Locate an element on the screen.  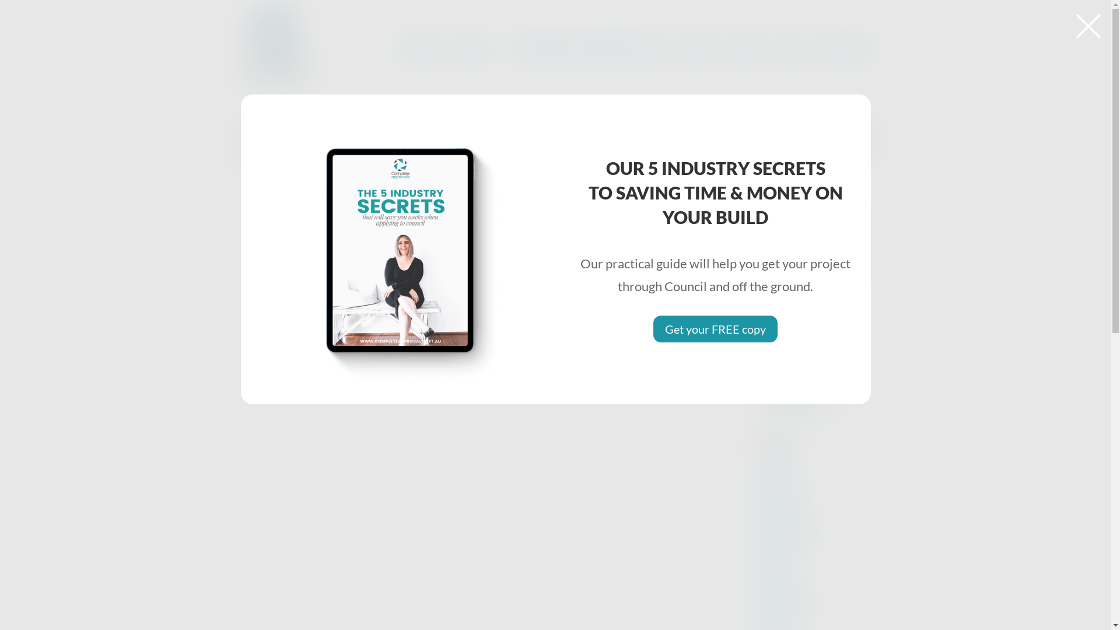
Contact Us is located at coordinates (843, 70).